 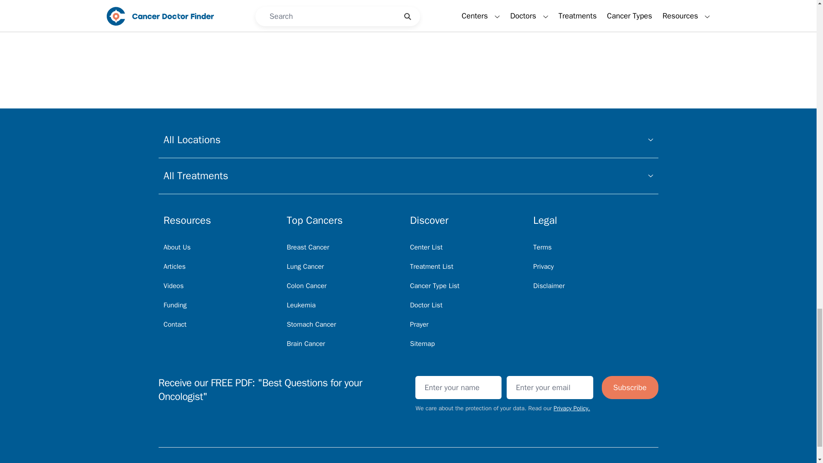 What do you see at coordinates (426, 247) in the screenshot?
I see `Center List` at bounding box center [426, 247].